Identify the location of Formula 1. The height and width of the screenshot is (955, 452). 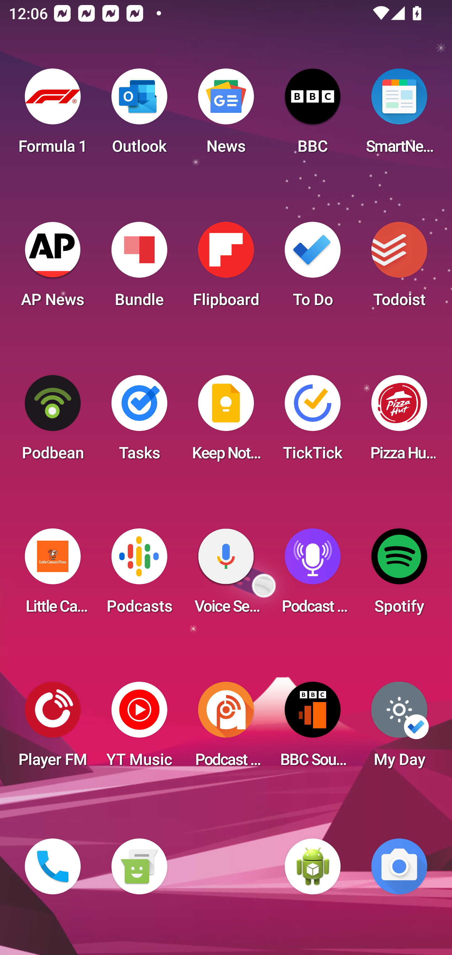
(53, 115).